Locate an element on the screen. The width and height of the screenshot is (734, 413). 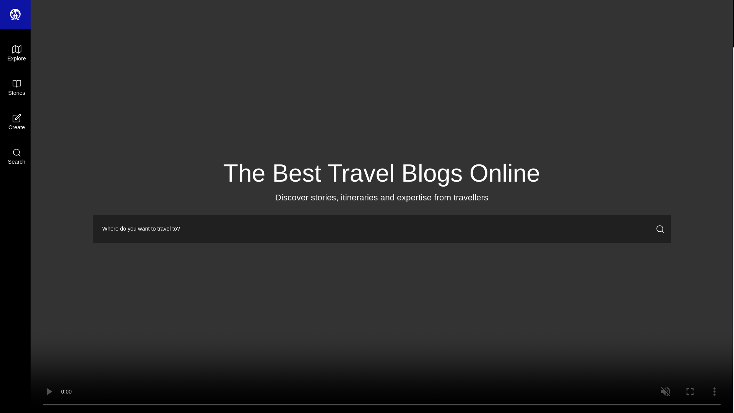
Search is located at coordinates (17, 157).